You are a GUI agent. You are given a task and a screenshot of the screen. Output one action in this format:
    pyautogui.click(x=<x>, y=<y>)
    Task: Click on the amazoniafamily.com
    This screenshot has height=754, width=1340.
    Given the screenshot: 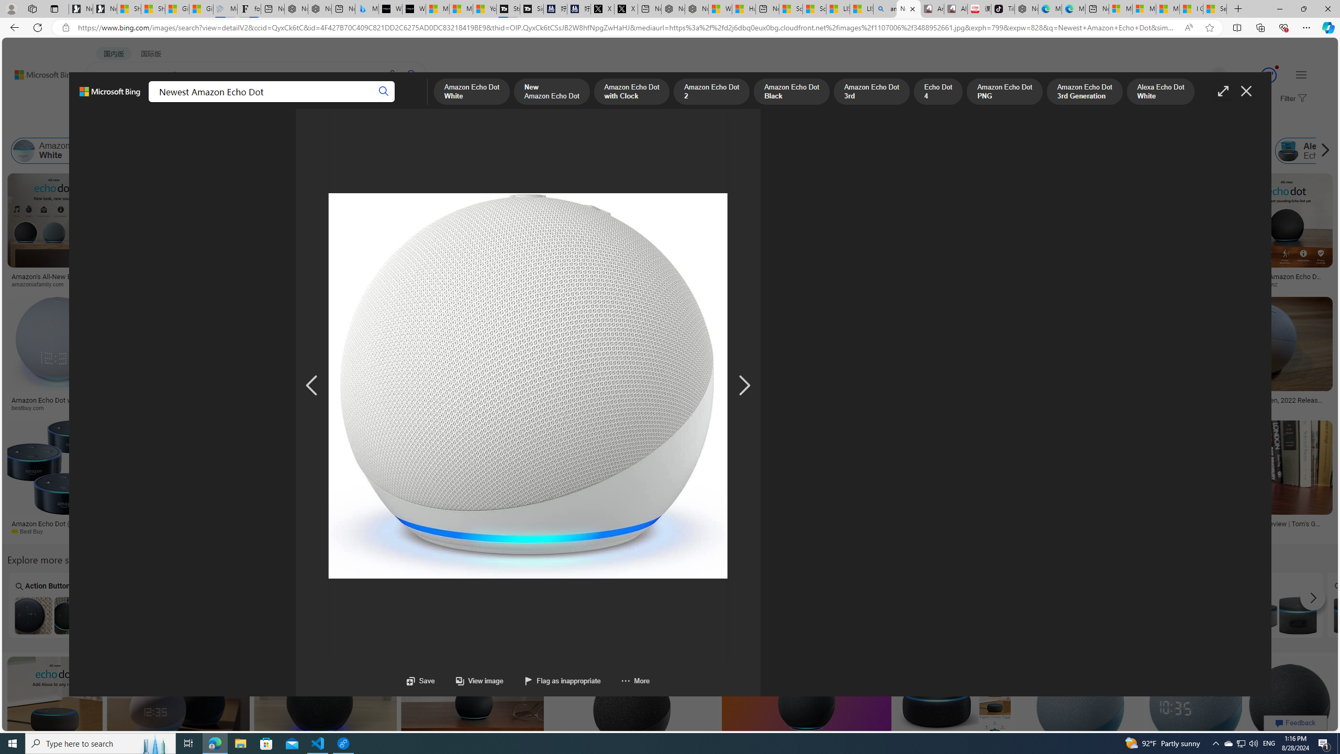 What is the action you would take?
    pyautogui.click(x=41, y=284)
    